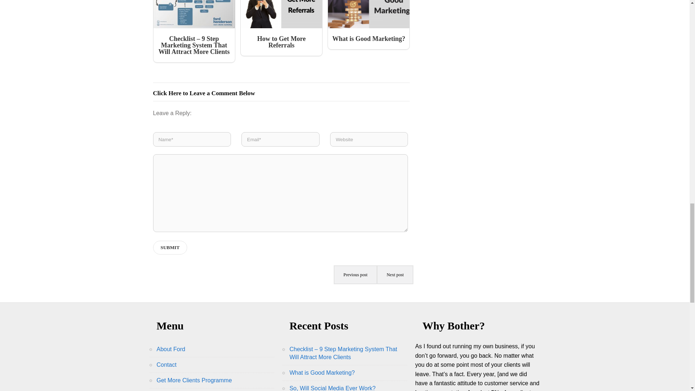 This screenshot has height=391, width=695. What do you see at coordinates (281, 28) in the screenshot?
I see `How to Get More Referrals` at bounding box center [281, 28].